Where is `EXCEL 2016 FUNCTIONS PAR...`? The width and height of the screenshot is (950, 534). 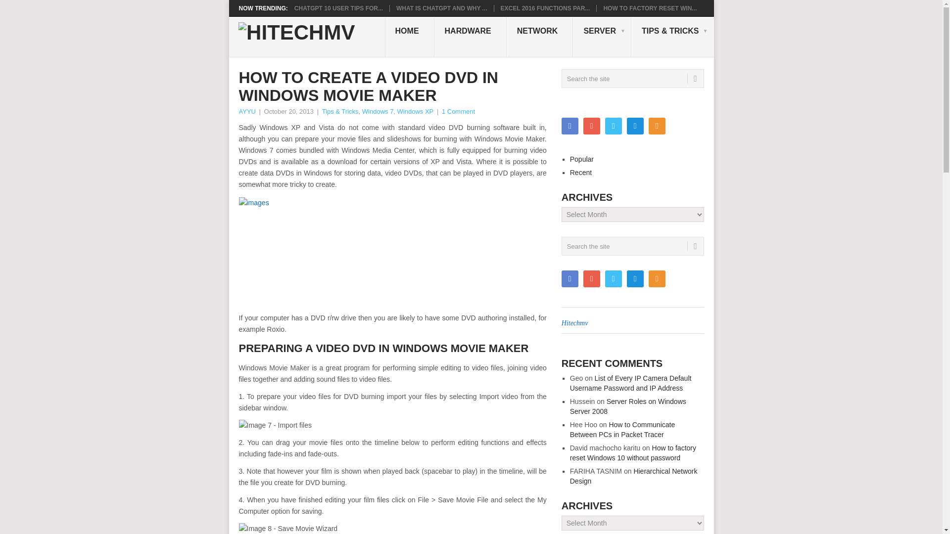 EXCEL 2016 FUNCTIONS PAR... is located at coordinates (545, 8).